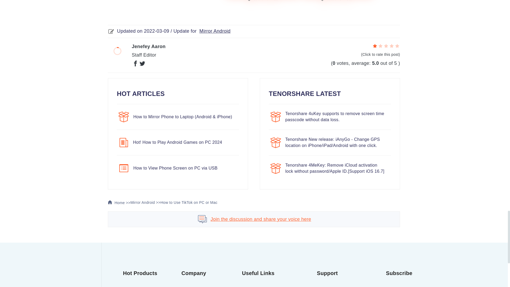 The height and width of the screenshot is (287, 510). Describe the element at coordinates (386, 46) in the screenshot. I see `3` at that location.